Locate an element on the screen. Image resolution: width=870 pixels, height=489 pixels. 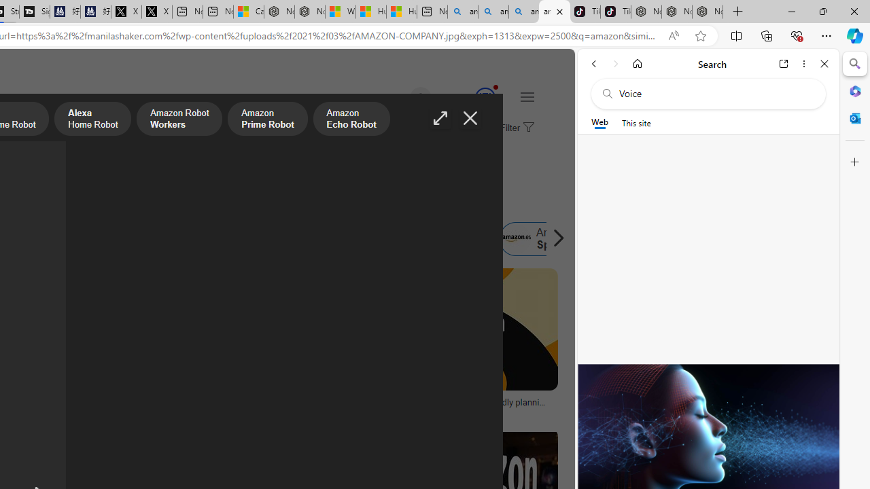
Settings and more (Alt+F) is located at coordinates (826, 35).